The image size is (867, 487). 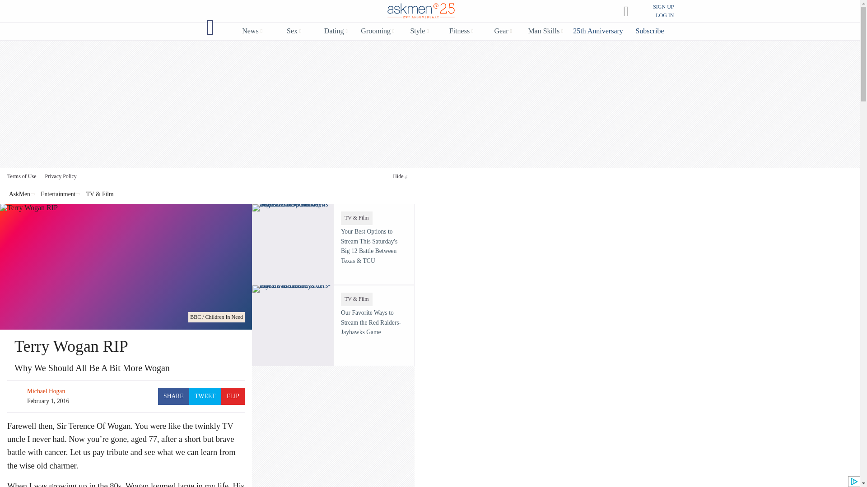 What do you see at coordinates (421, 12) in the screenshot?
I see `AskMen` at bounding box center [421, 12].